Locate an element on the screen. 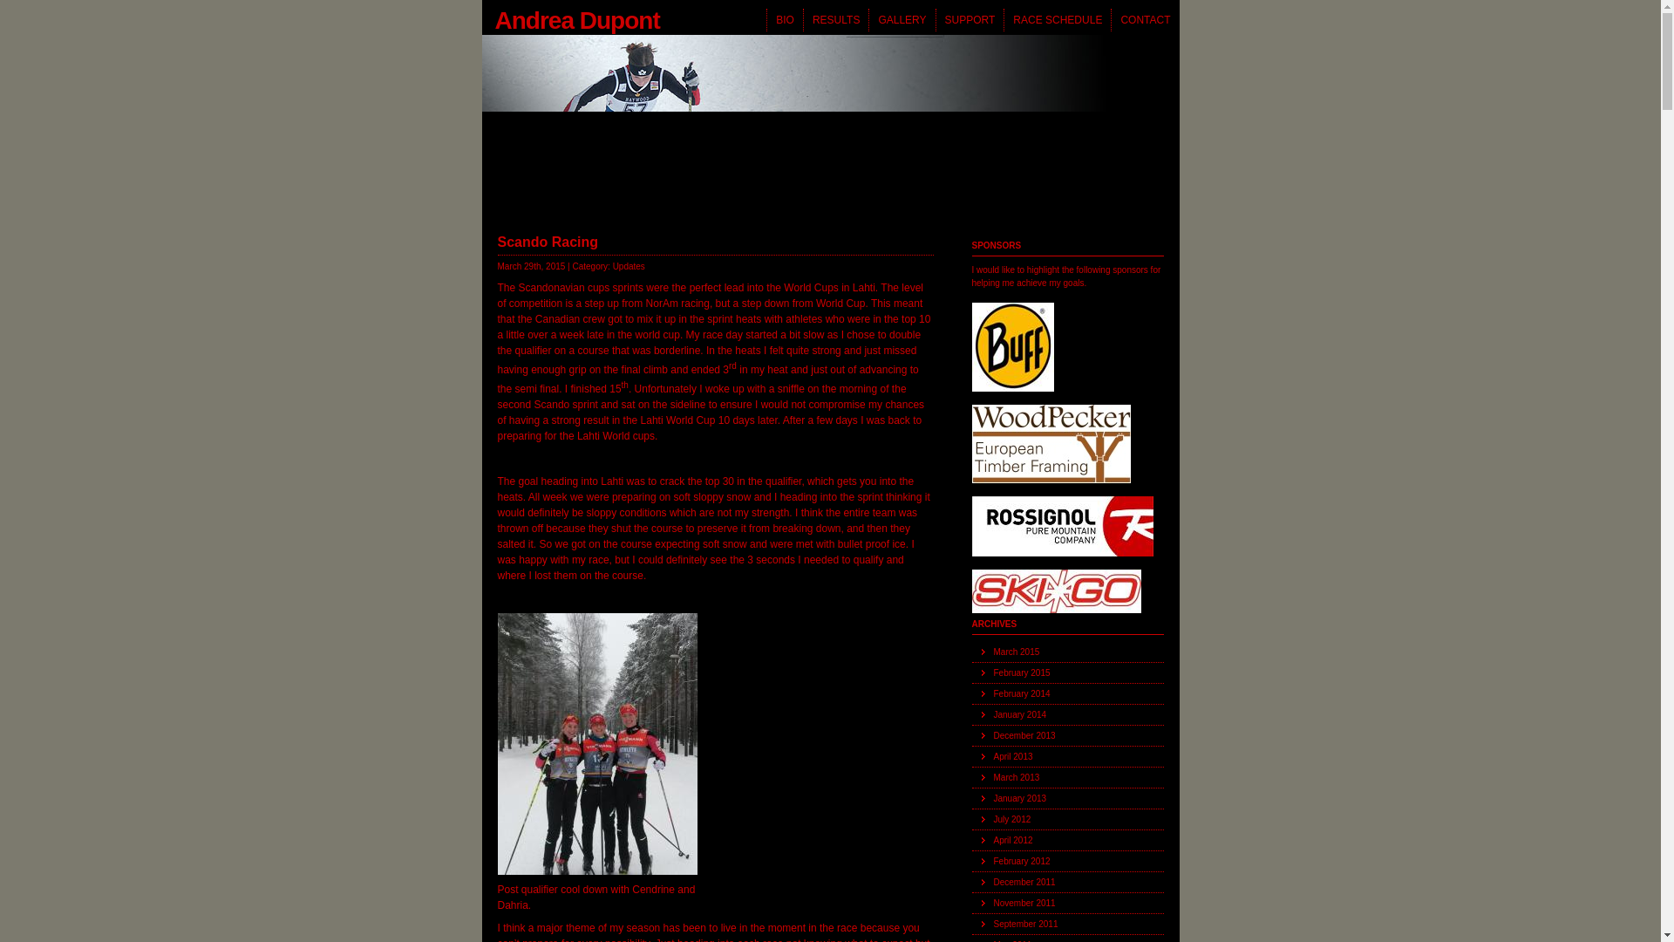 This screenshot has height=942, width=1674. BIO is located at coordinates (785, 20).